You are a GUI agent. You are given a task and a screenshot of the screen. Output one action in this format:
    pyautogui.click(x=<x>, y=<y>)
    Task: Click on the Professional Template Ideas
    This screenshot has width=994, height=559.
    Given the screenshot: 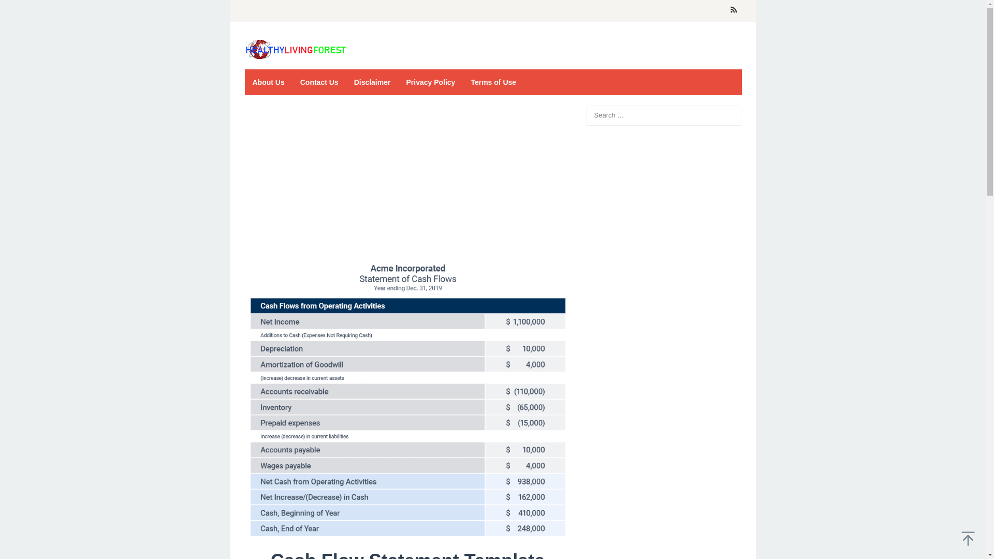 What is the action you would take?
    pyautogui.click(x=296, y=49)
    